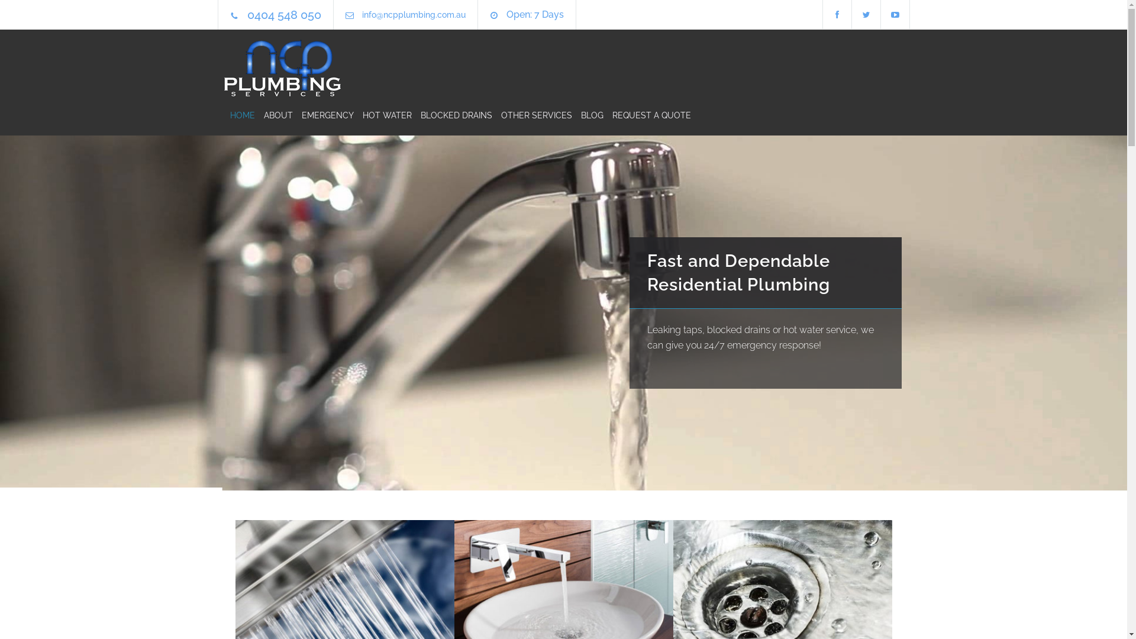  What do you see at coordinates (414, 15) in the screenshot?
I see `info@ncpplumbing.com.au` at bounding box center [414, 15].